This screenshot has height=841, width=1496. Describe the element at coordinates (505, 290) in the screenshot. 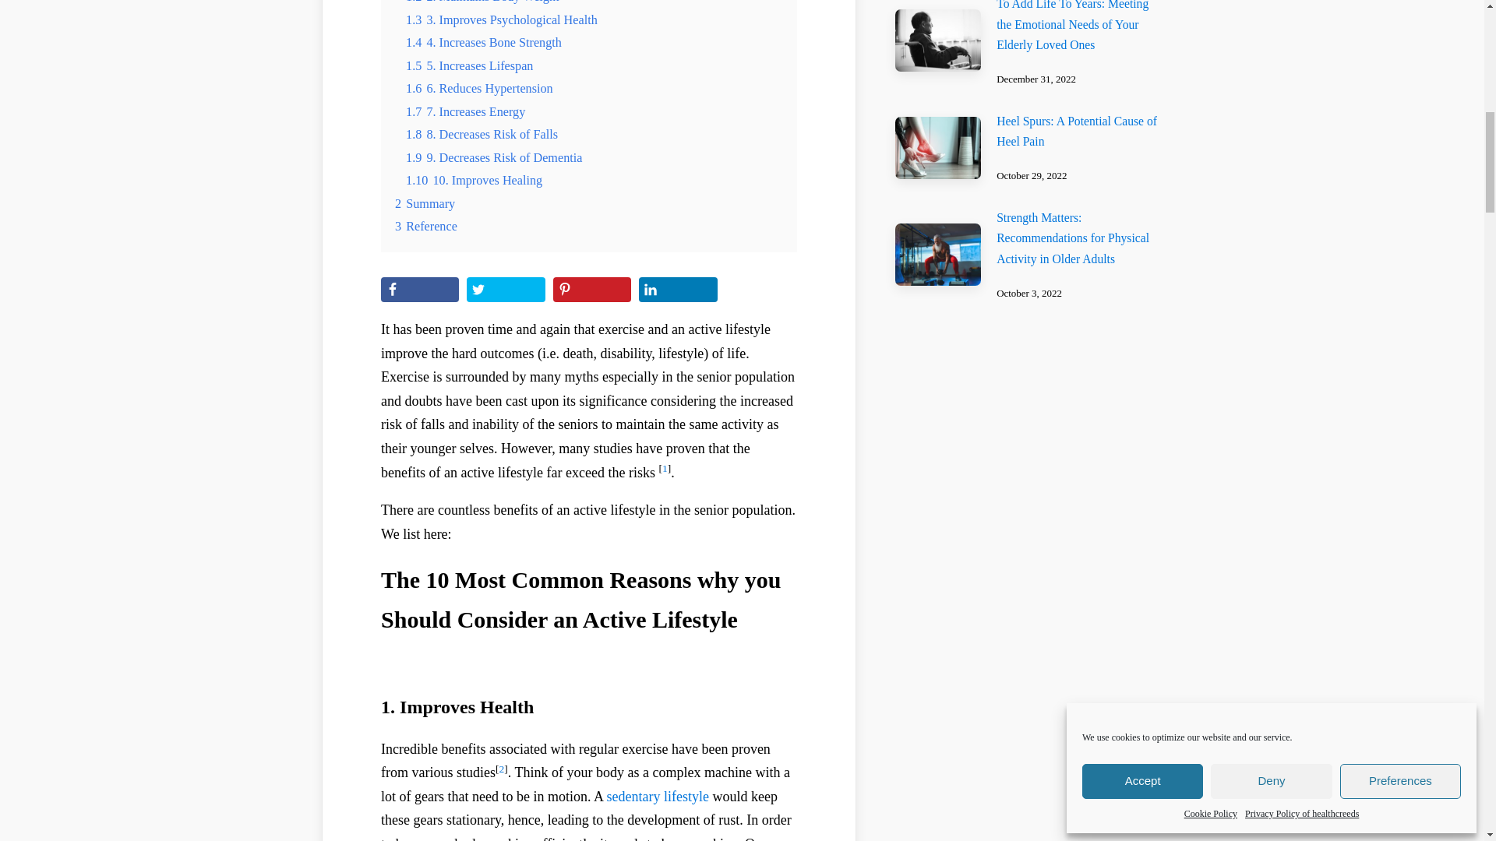

I see `Share on Twitter` at that location.